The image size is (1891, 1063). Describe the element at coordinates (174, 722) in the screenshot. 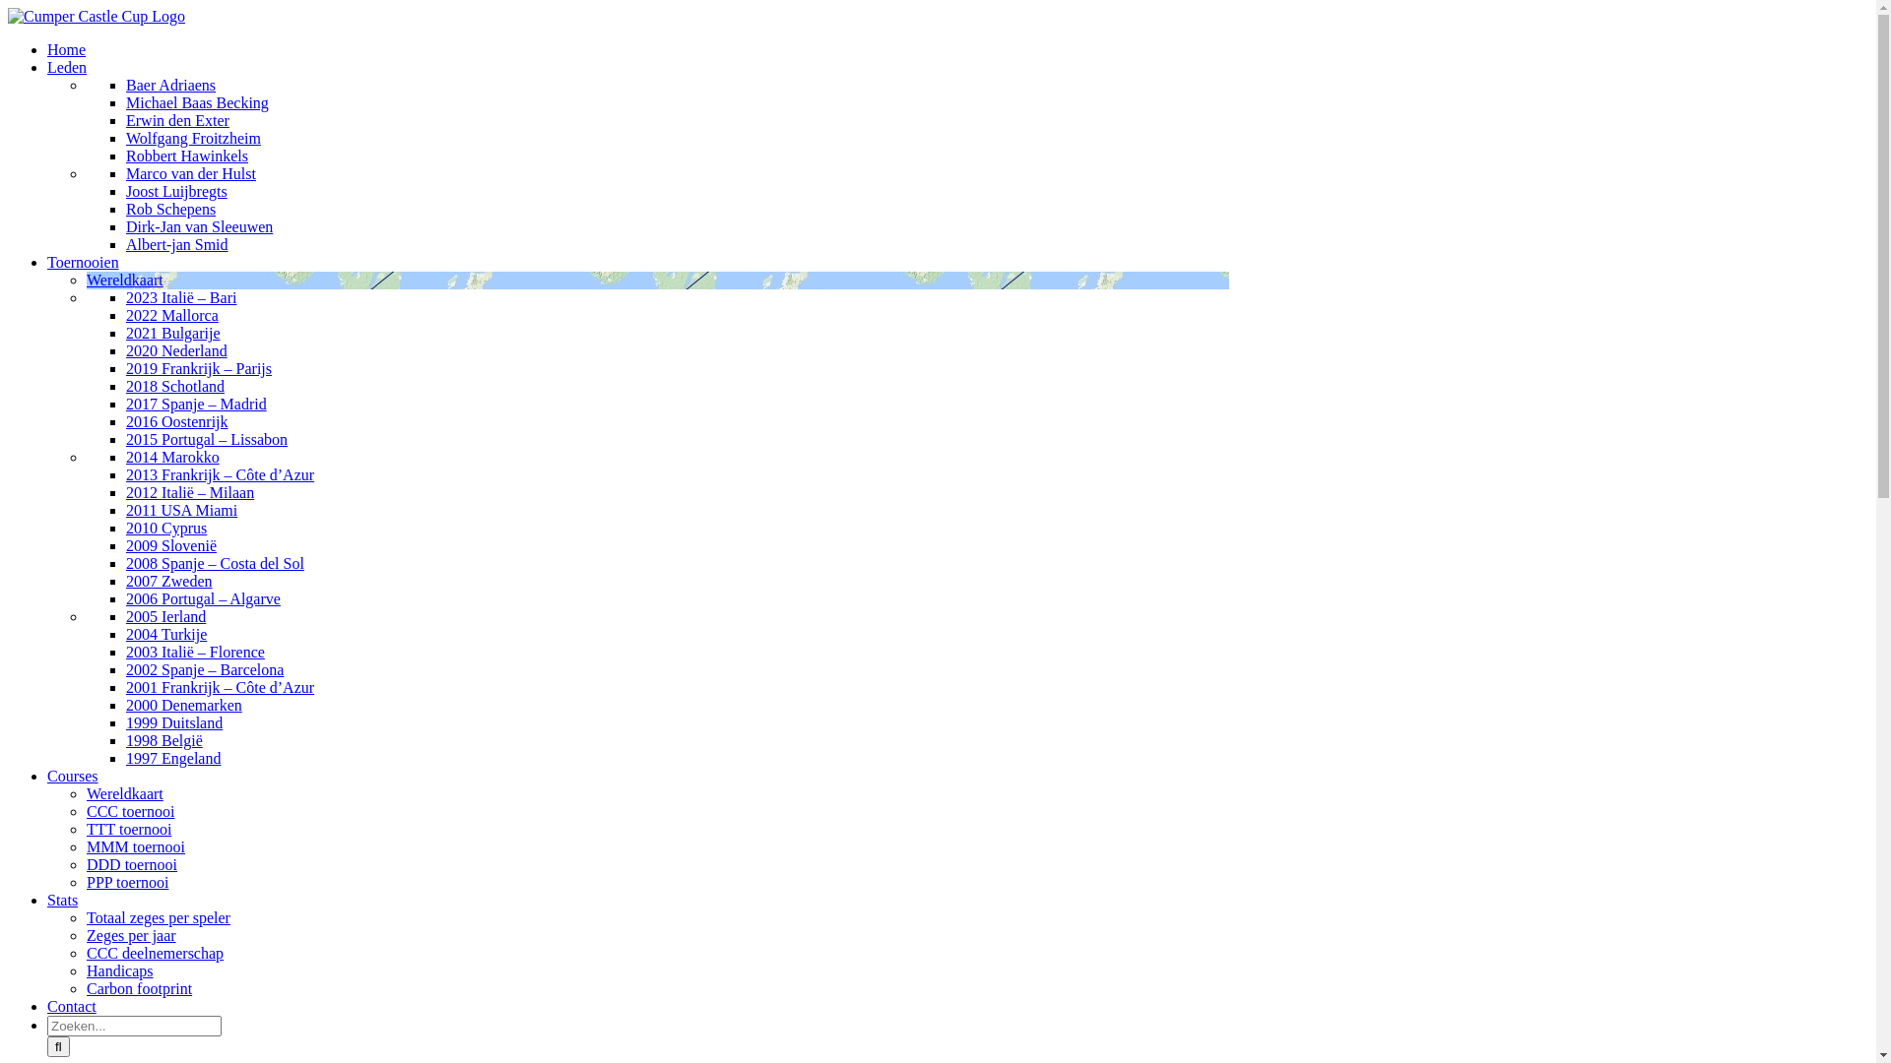

I see `1999 Duitsland` at that location.